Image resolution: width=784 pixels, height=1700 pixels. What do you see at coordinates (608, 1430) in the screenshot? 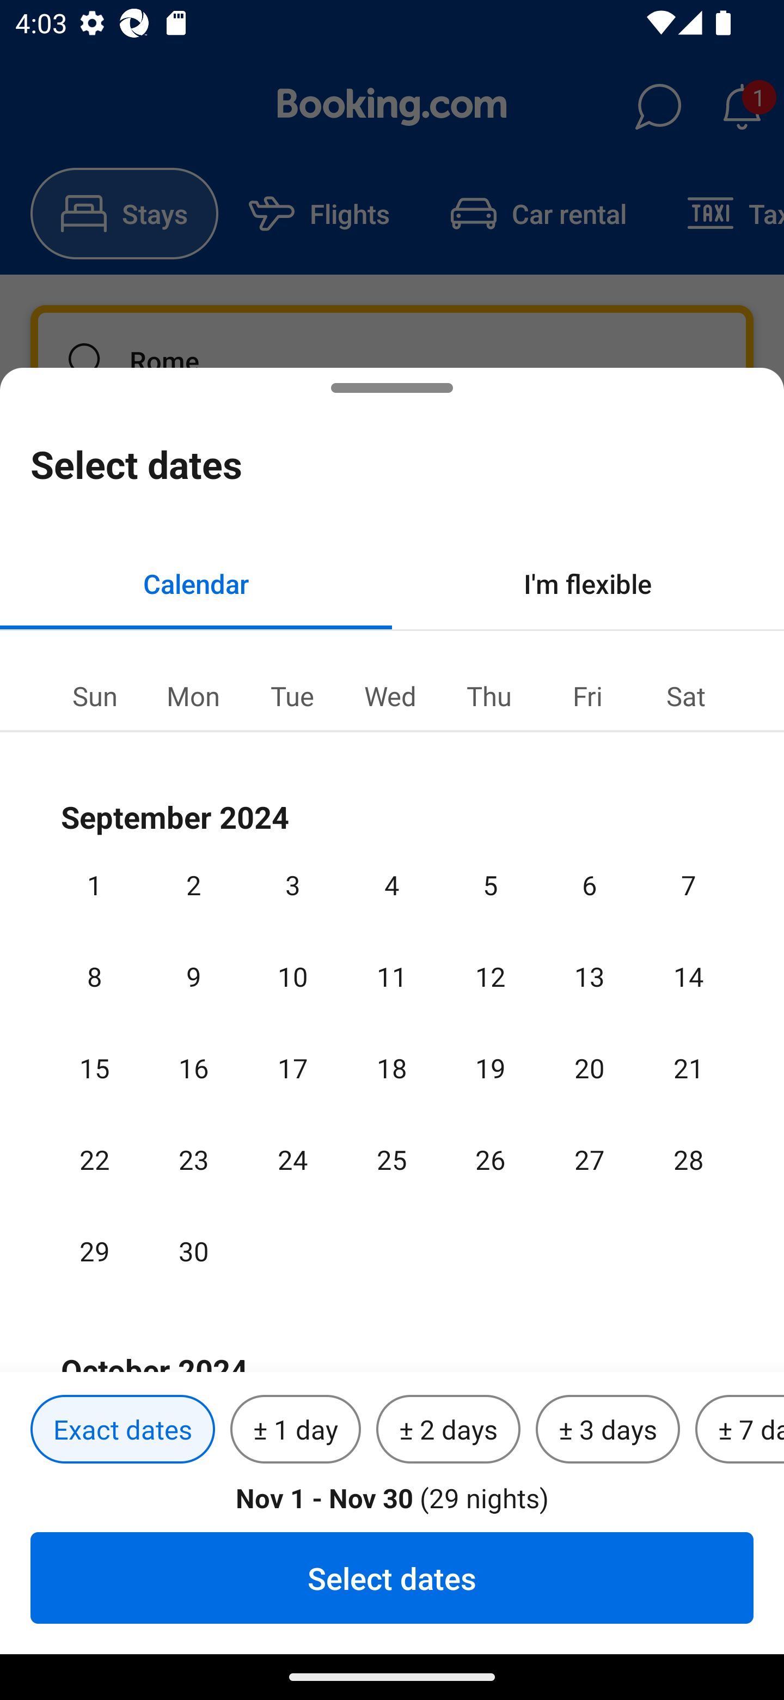
I see `± 3 days` at bounding box center [608, 1430].